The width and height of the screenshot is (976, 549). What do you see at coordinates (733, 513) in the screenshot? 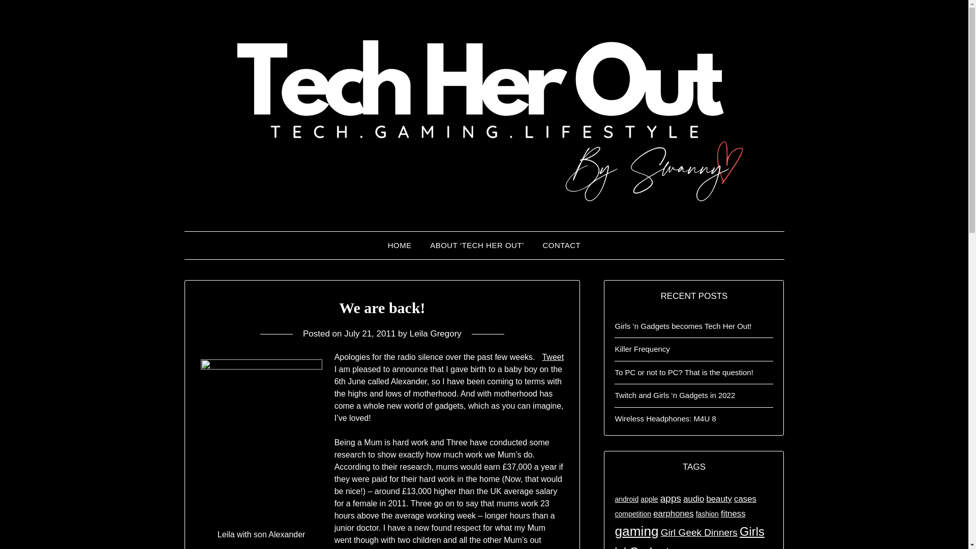
I see `fitness` at bounding box center [733, 513].